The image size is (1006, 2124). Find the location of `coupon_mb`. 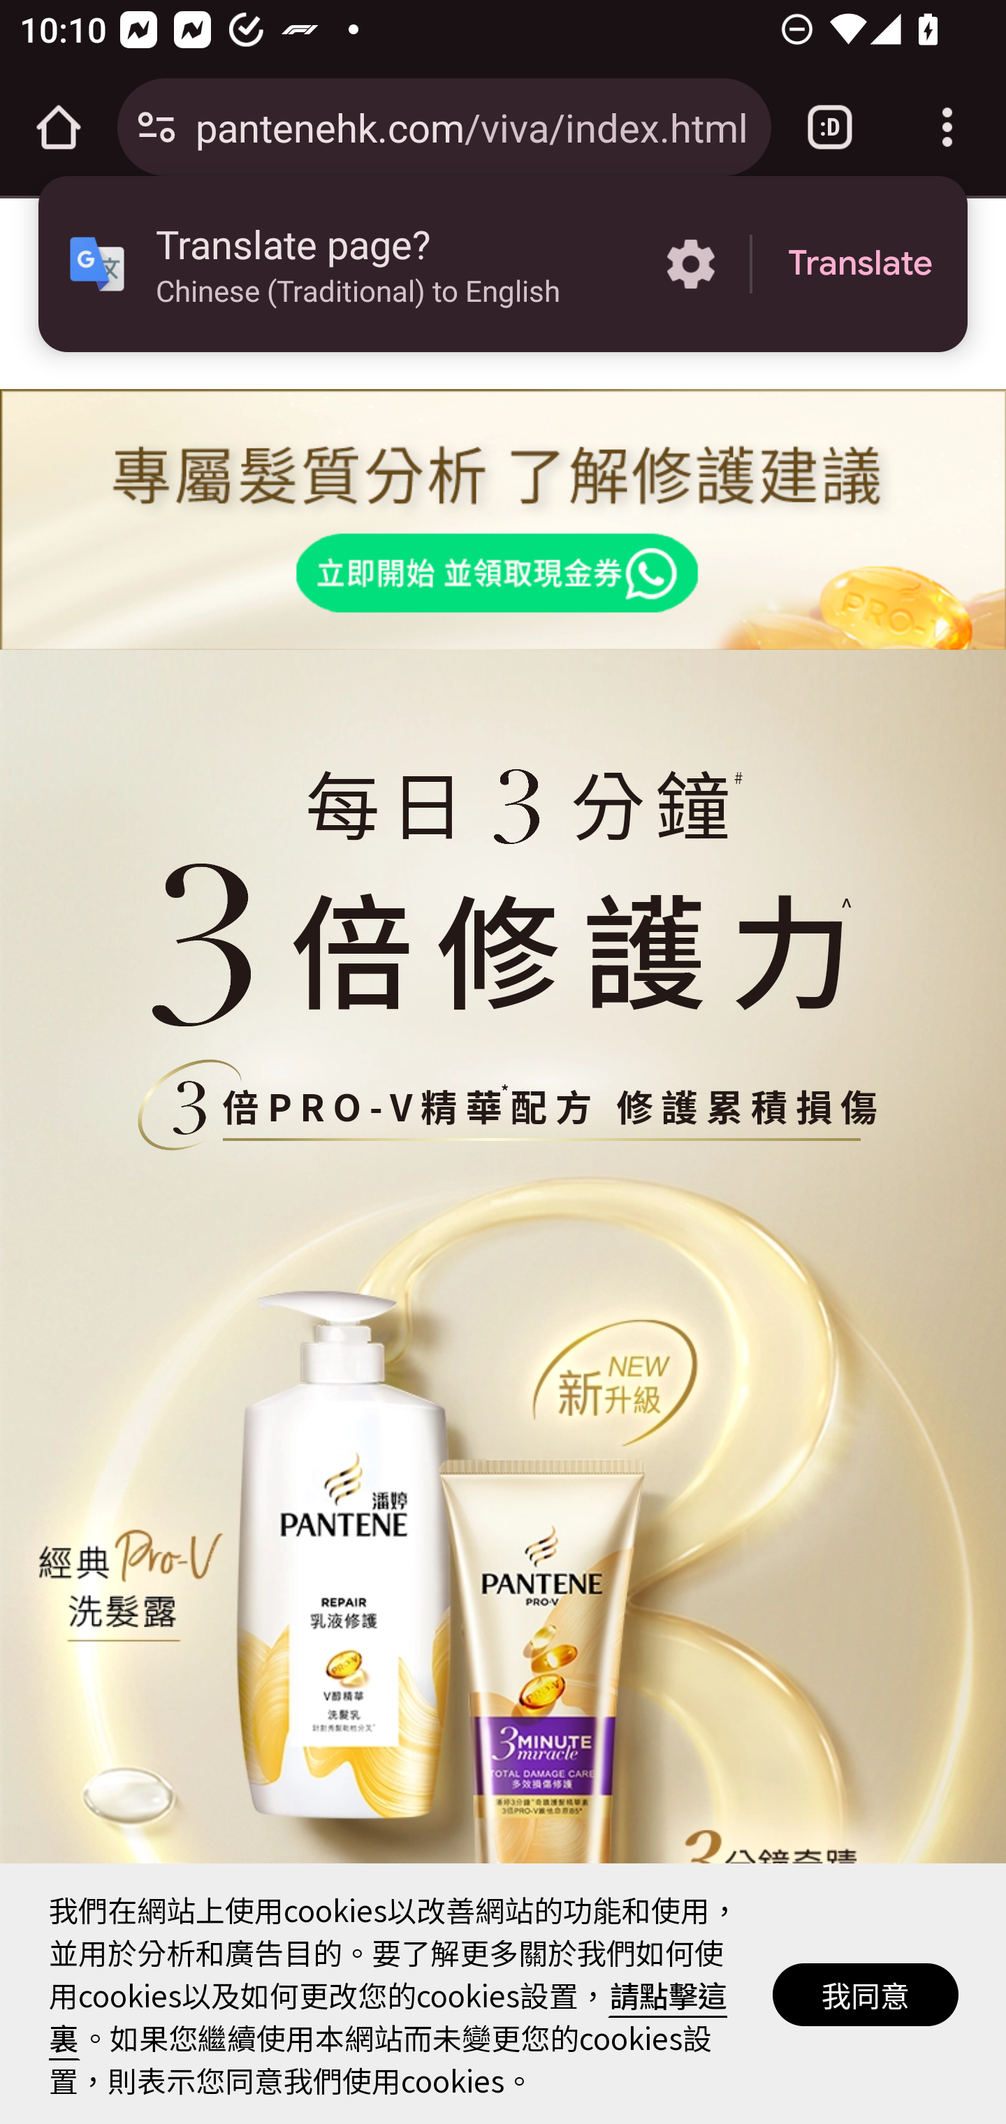

coupon_mb is located at coordinates (503, 520).